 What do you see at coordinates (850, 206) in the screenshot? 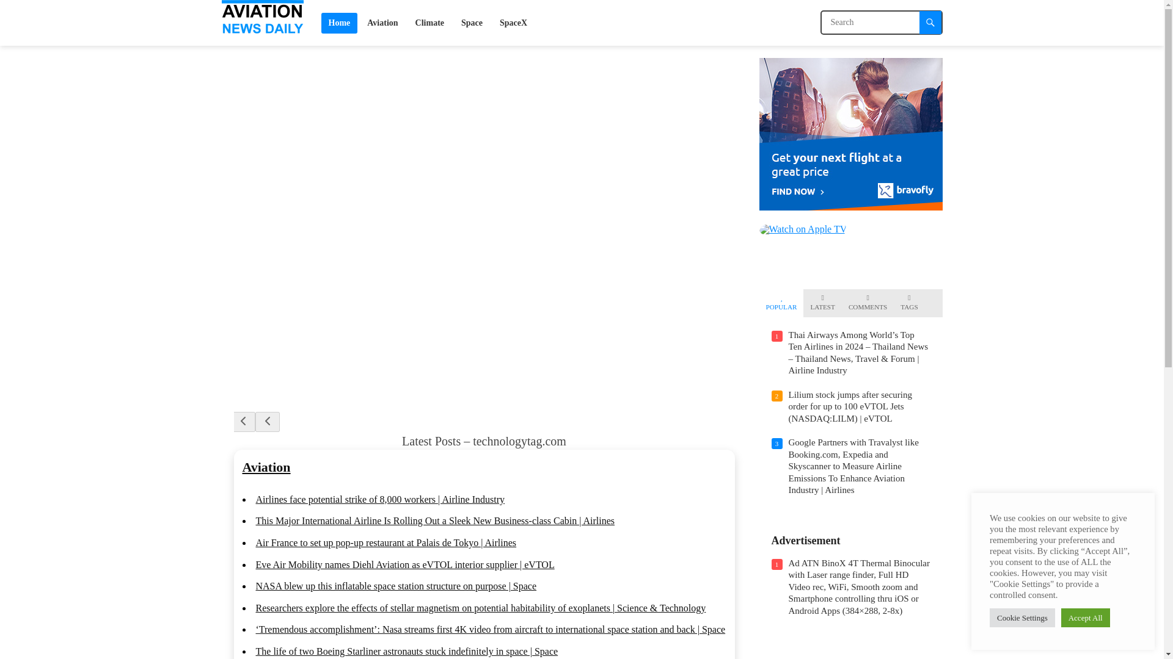
I see `Find Cheap Flights` at bounding box center [850, 206].